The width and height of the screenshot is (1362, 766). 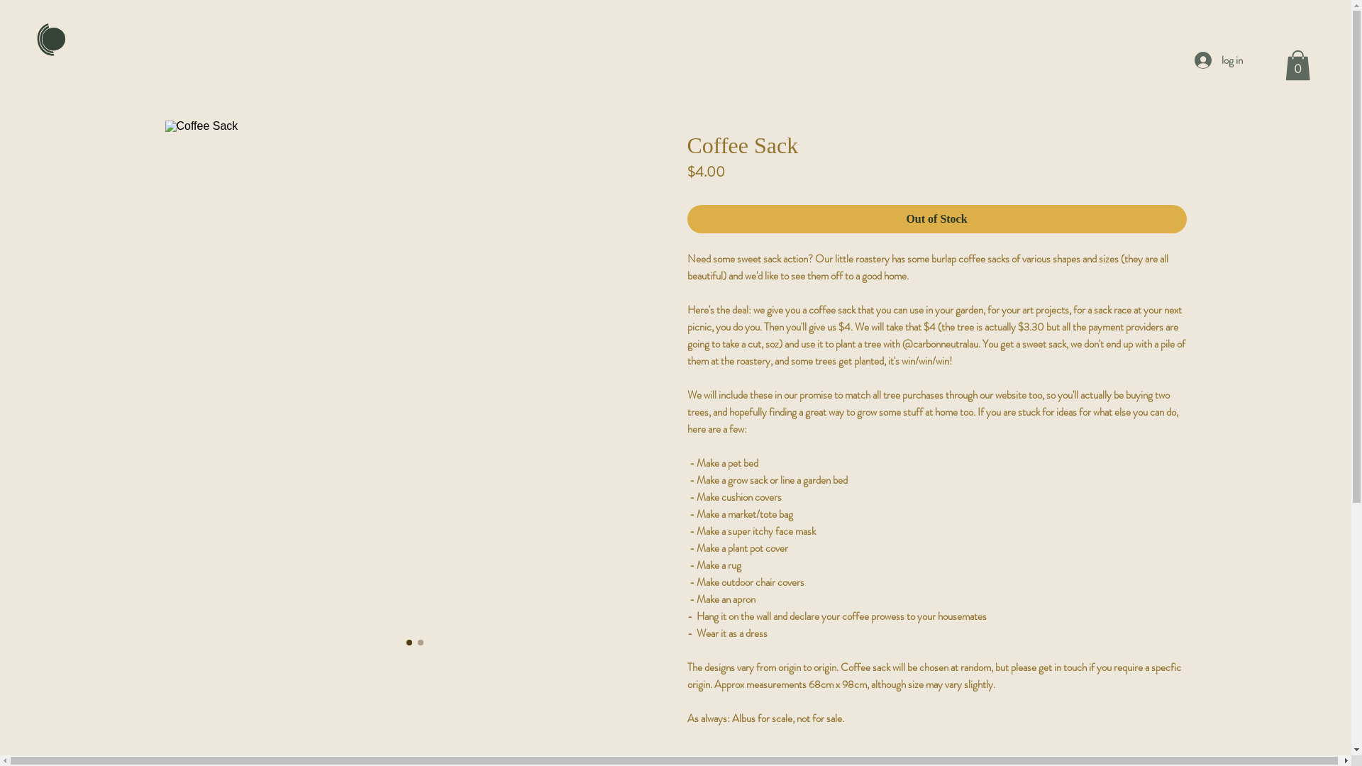 I want to click on Out of Stock, so click(x=936, y=219).